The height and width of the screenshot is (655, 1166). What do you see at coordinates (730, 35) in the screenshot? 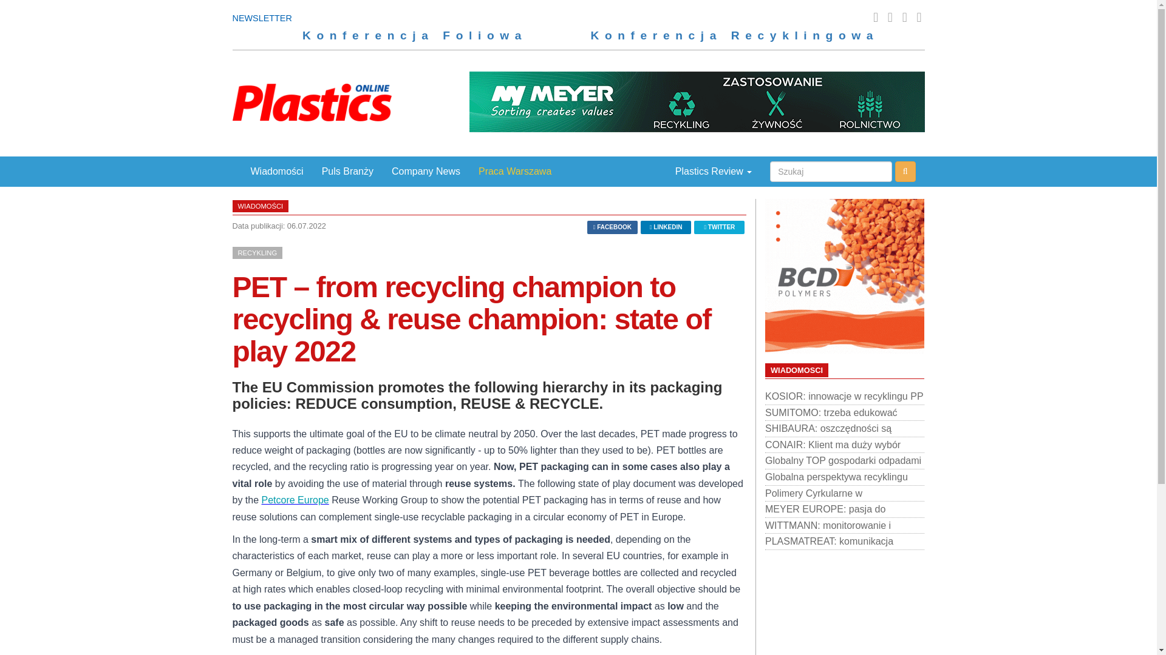
I see `Konferencja Recyklingowa` at bounding box center [730, 35].